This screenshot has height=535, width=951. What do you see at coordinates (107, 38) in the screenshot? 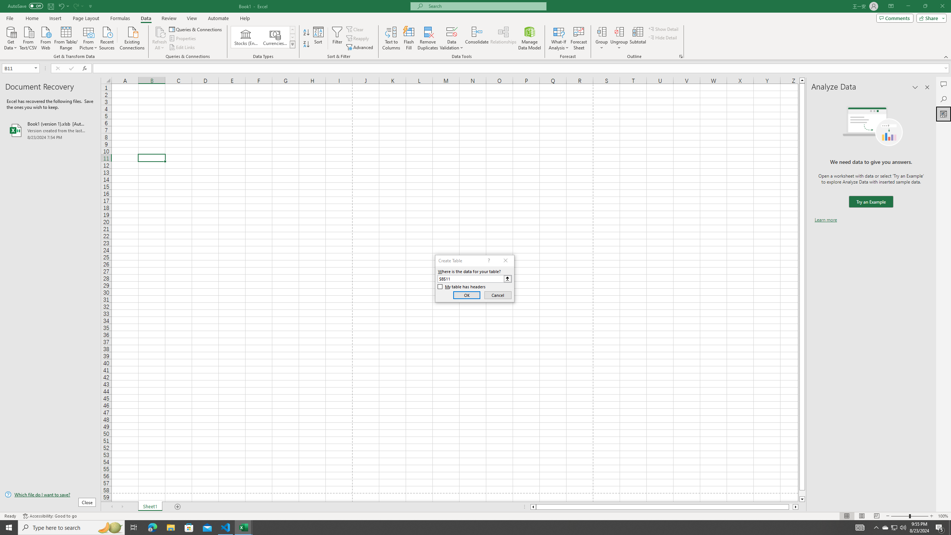
I see `Recent Sources` at bounding box center [107, 38].